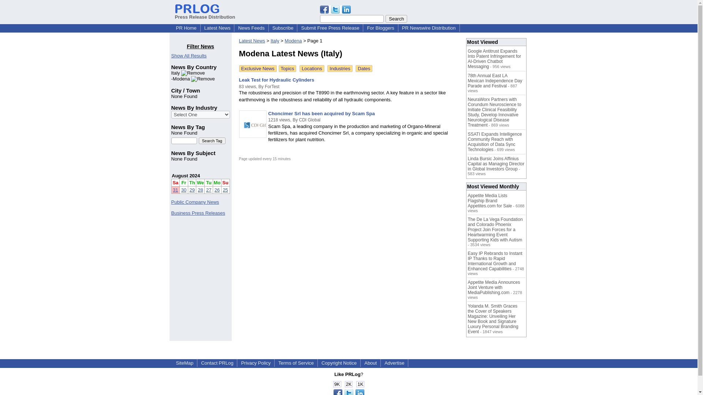 The height and width of the screenshot is (395, 703). What do you see at coordinates (192, 190) in the screenshot?
I see `29` at bounding box center [192, 190].